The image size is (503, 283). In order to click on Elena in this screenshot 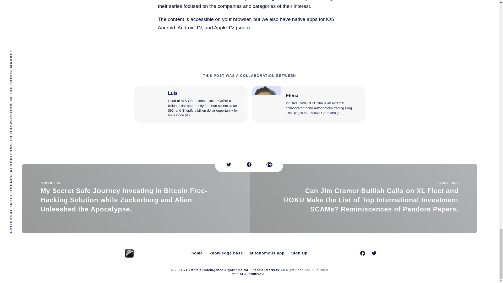, I will do `click(292, 95)`.